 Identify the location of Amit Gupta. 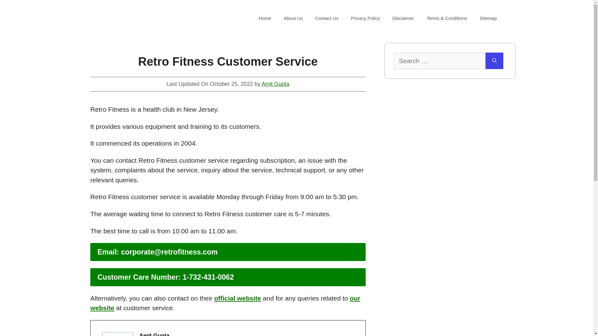
(275, 84).